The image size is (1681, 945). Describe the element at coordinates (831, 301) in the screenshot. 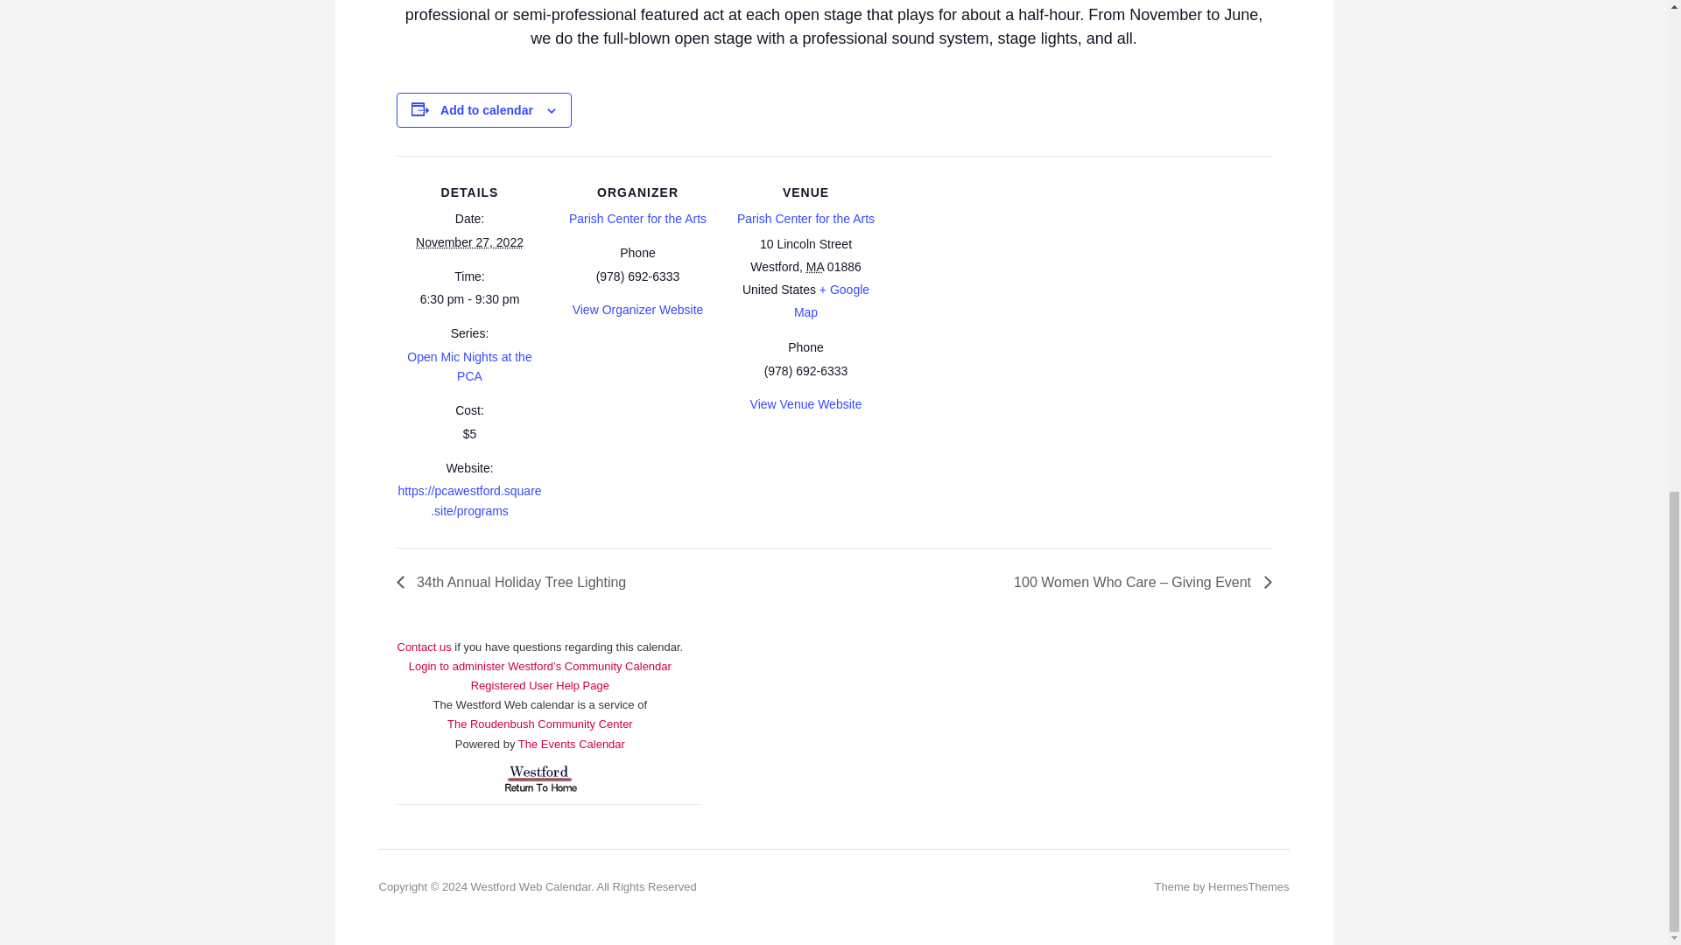

I see `Click to view a Google Map` at that location.